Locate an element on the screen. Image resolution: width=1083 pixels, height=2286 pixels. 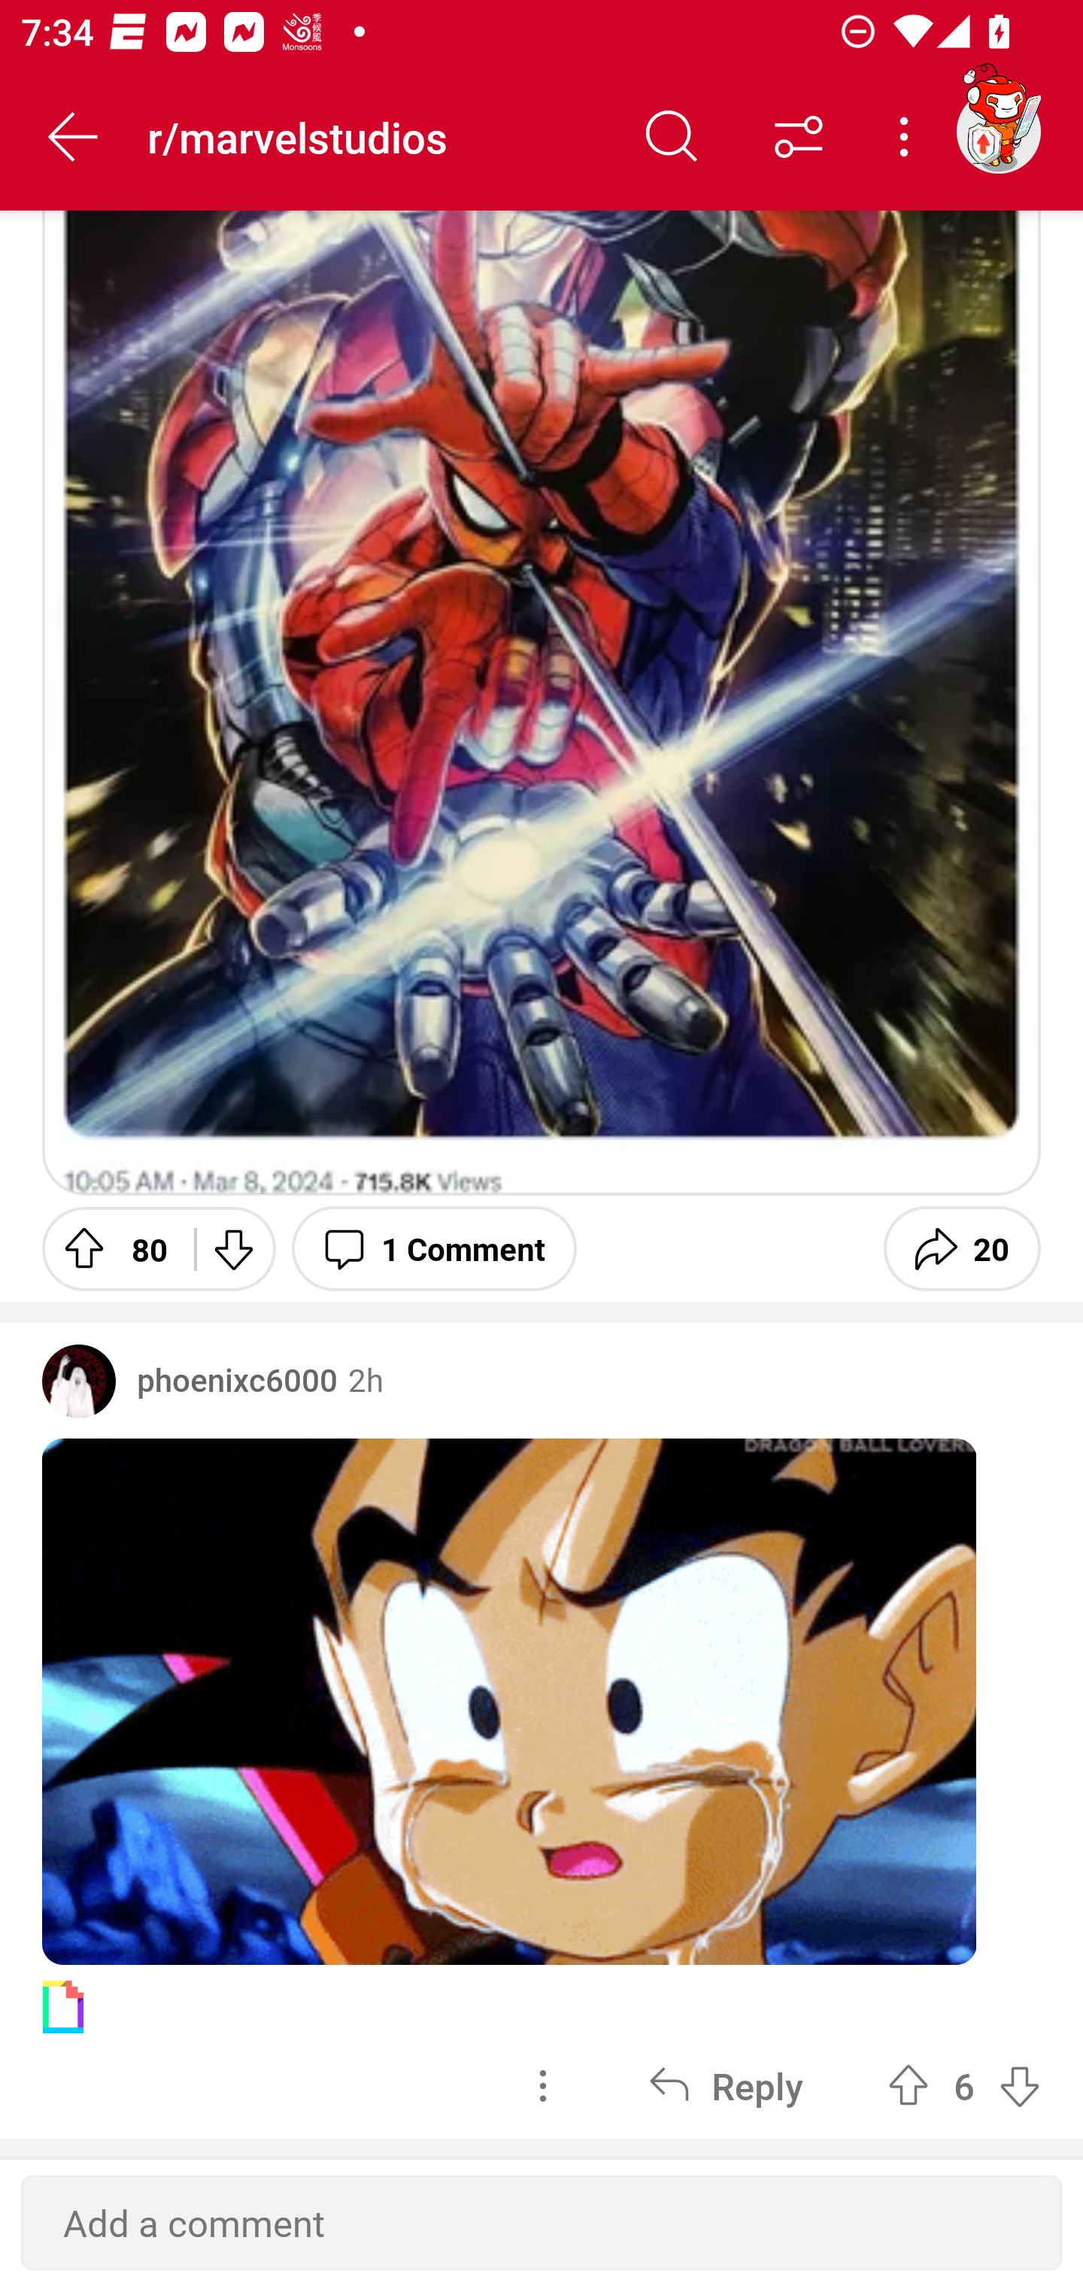
Sort comments is located at coordinates (799, 137).